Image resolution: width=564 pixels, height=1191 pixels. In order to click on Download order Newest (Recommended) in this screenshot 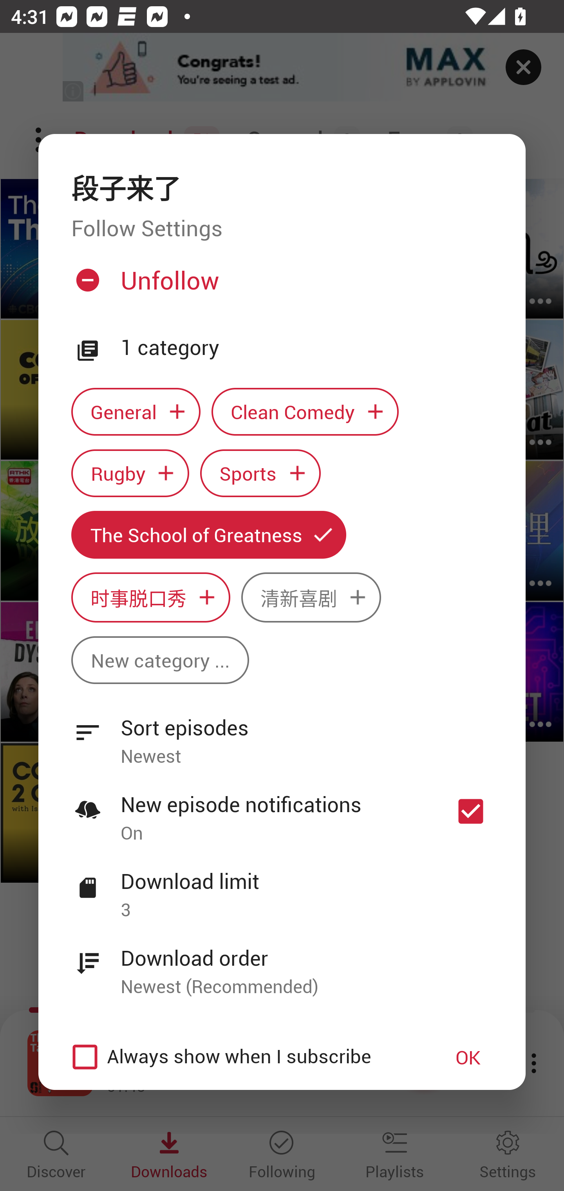, I will do `click(282, 963)`.